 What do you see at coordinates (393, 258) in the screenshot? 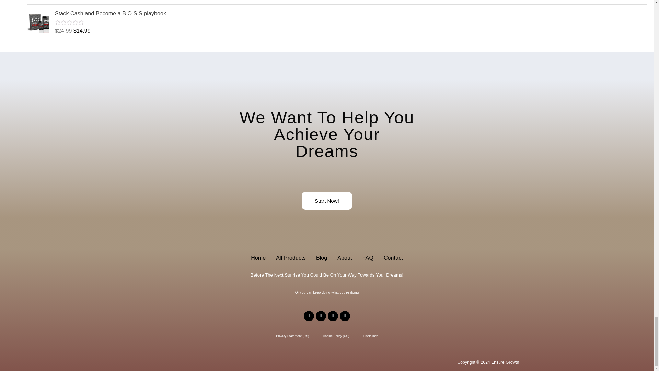
I see `Contact` at bounding box center [393, 258].